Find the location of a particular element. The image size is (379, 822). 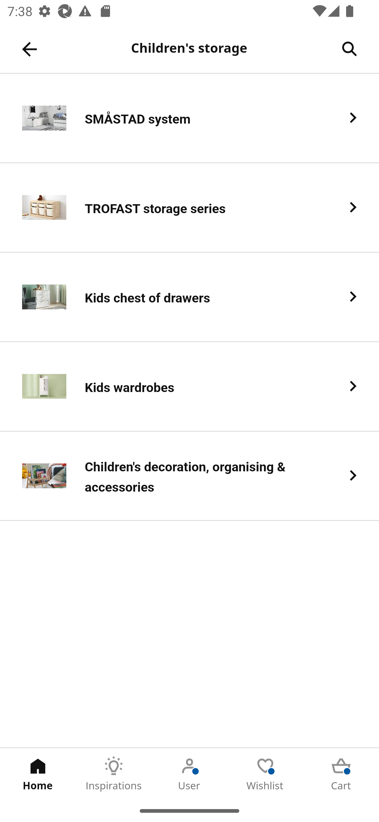

Kids chest of drawers is located at coordinates (189, 297).